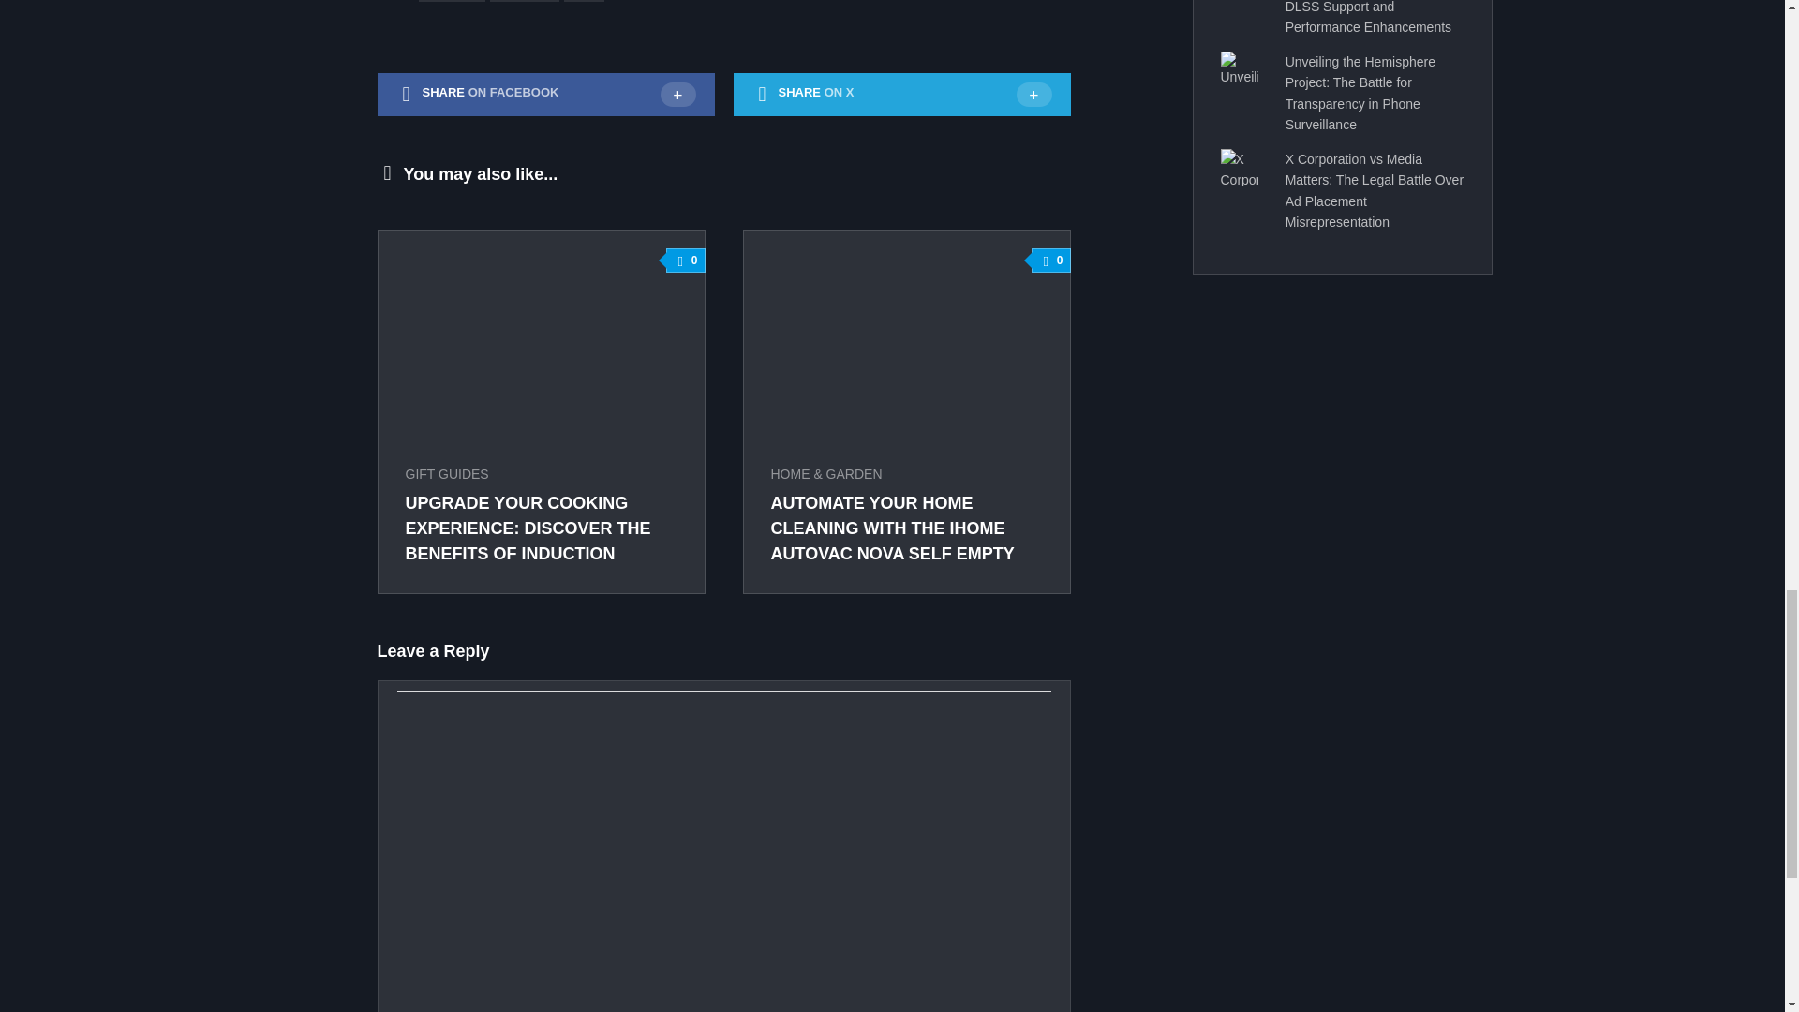  Describe the element at coordinates (525, 2) in the screenshot. I see `Gift Ideas` at that location.